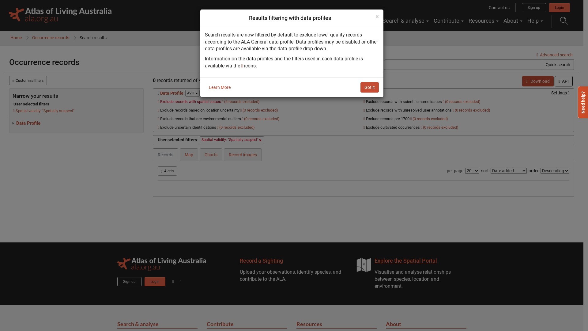  I want to click on (0 records excluded), so click(441, 127).